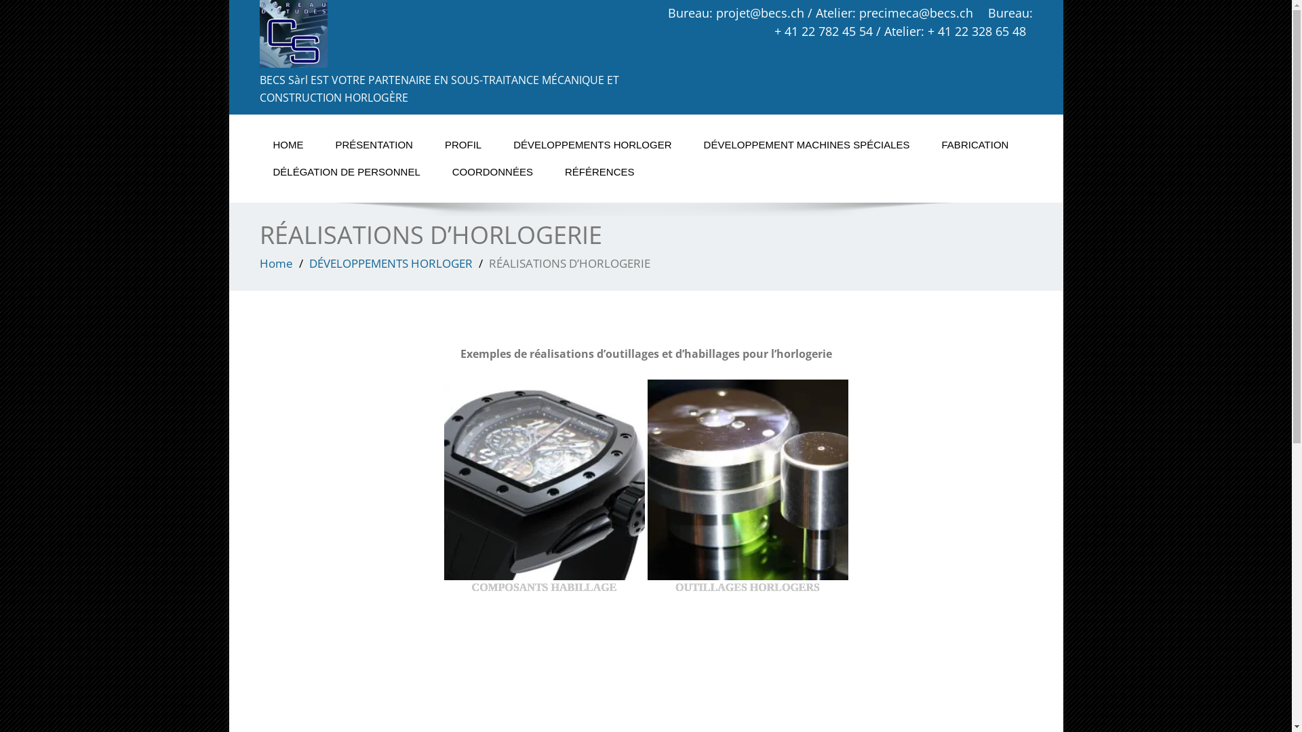  Describe the element at coordinates (288, 145) in the screenshot. I see `HOME` at that location.